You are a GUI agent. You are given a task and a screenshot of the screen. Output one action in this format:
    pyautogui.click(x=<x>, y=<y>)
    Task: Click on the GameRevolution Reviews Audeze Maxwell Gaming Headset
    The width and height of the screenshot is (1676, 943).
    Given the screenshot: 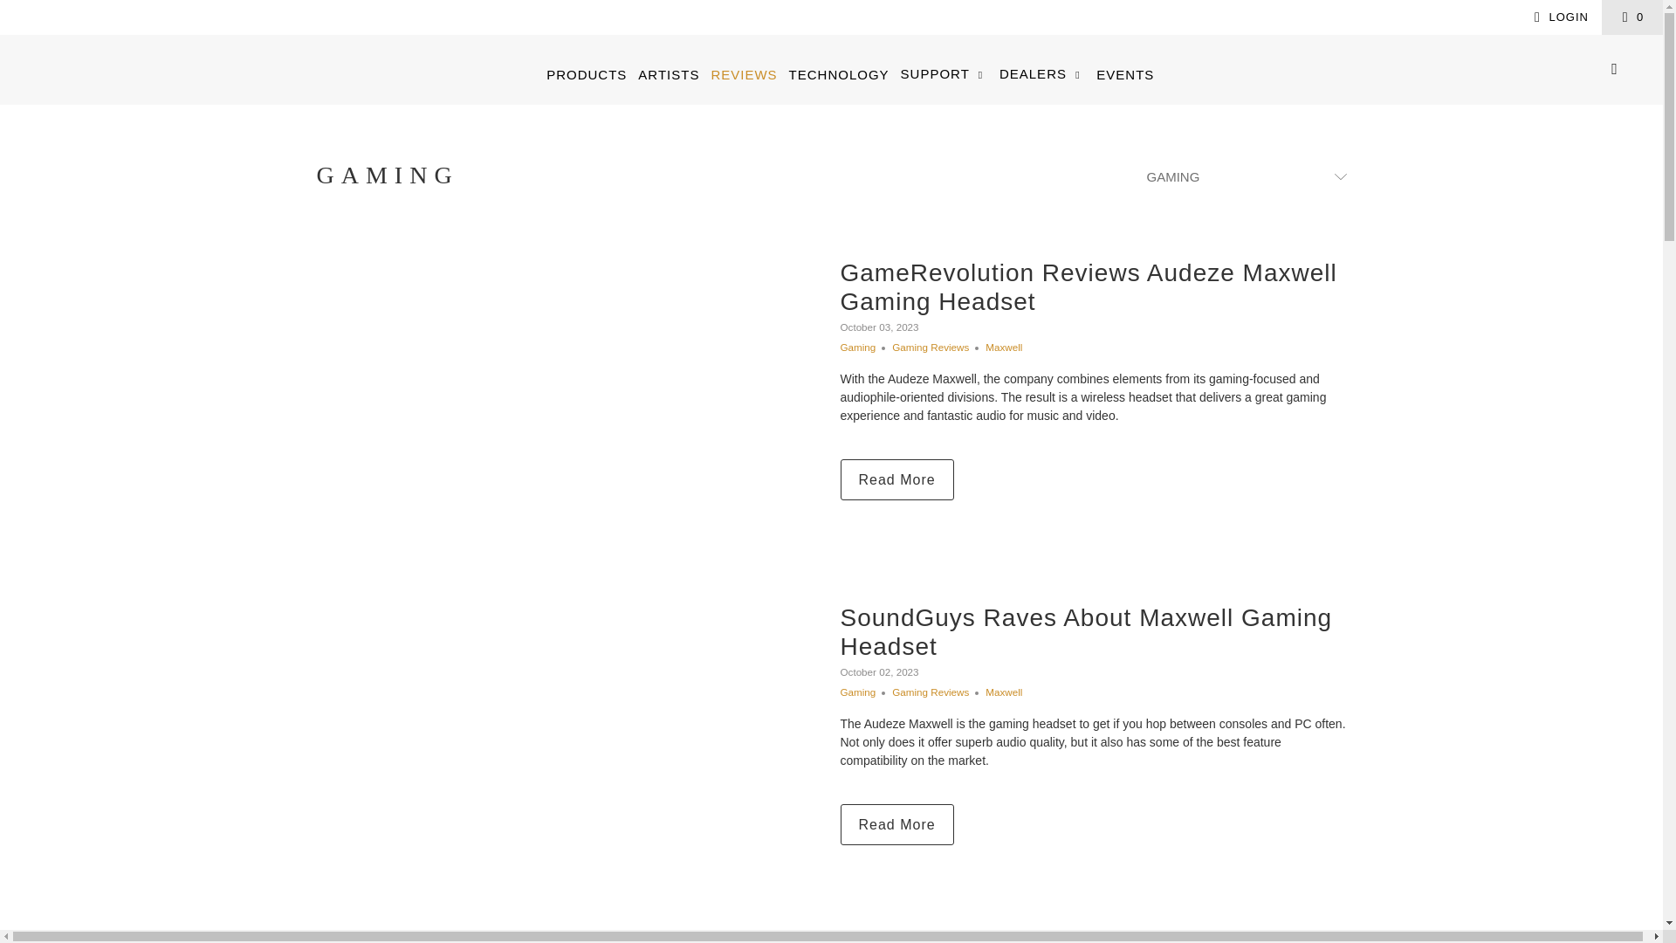 What is the action you would take?
    pyautogui.click(x=569, y=409)
    